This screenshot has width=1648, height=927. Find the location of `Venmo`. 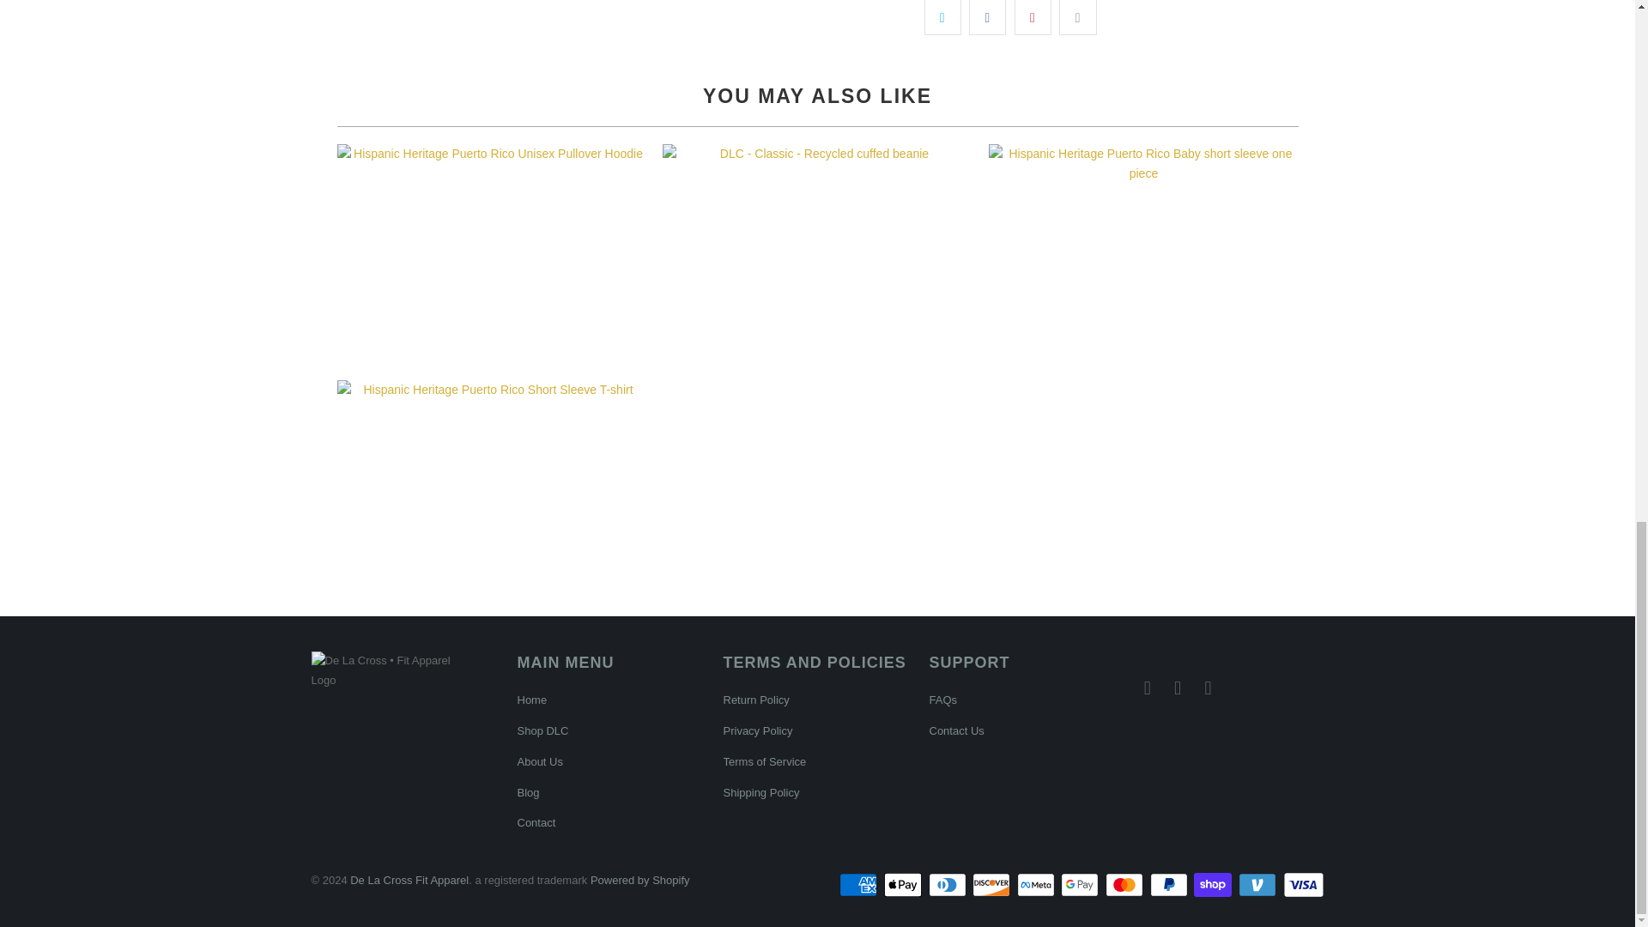

Venmo is located at coordinates (1259, 885).